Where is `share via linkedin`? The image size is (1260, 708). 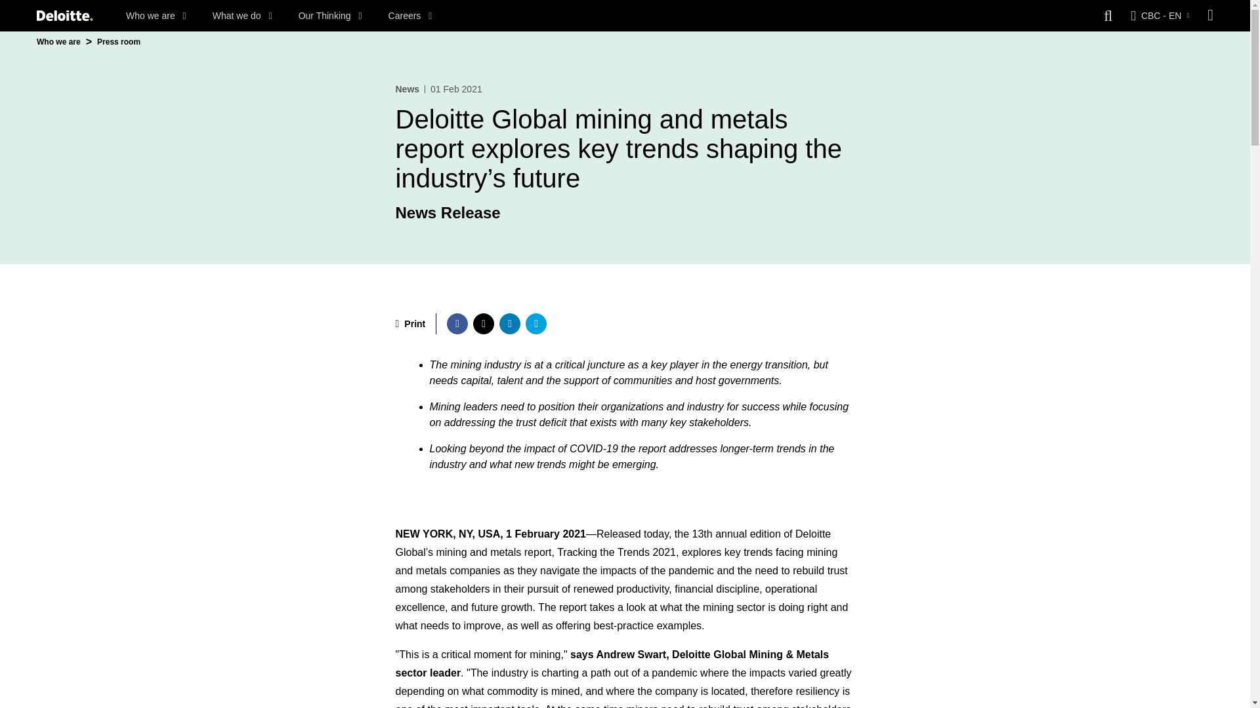 share via linkedin is located at coordinates (509, 324).